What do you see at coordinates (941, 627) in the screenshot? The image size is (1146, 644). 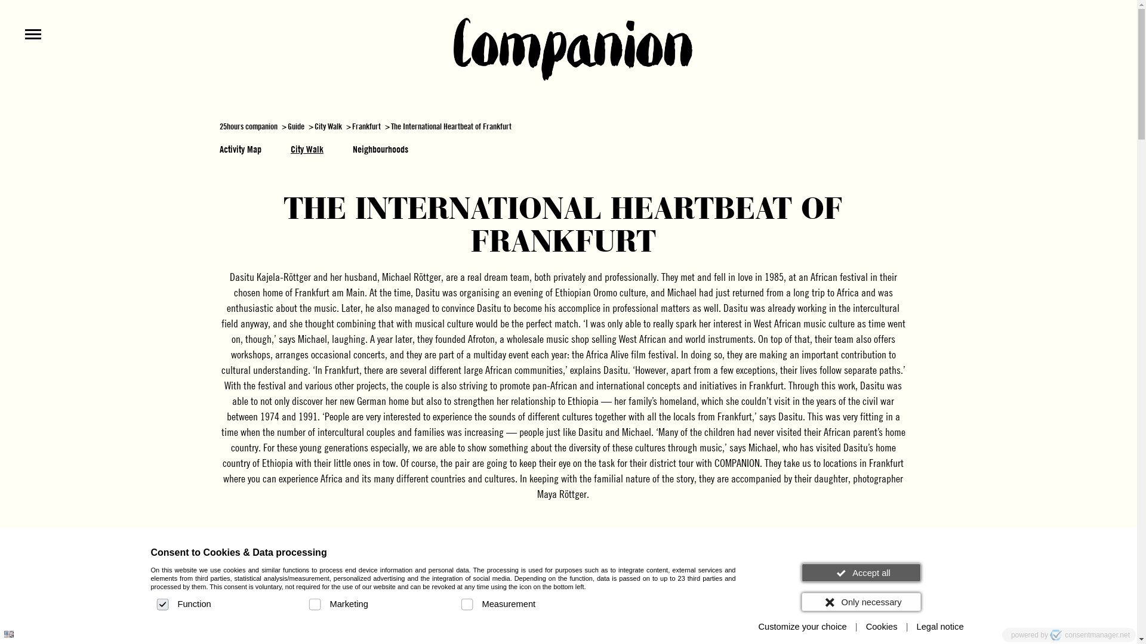 I see `Legal notice` at bounding box center [941, 627].